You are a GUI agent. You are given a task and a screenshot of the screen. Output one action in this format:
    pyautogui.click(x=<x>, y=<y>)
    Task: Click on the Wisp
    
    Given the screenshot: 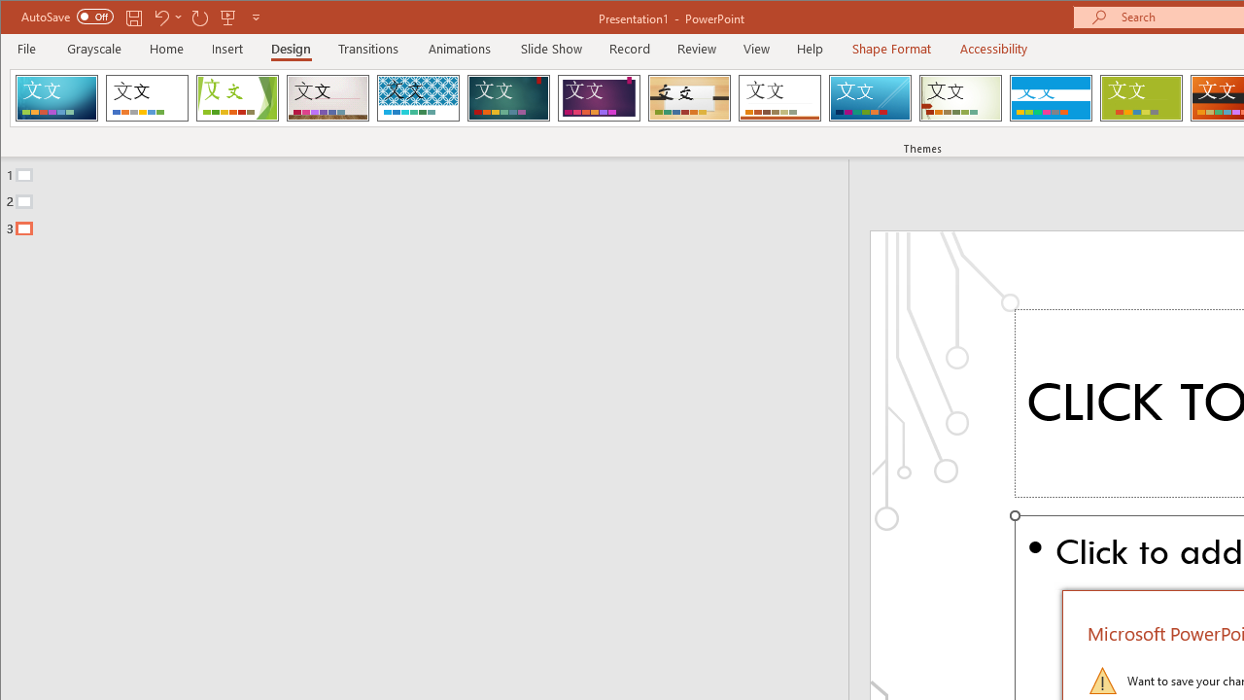 What is the action you would take?
    pyautogui.click(x=960, y=97)
    